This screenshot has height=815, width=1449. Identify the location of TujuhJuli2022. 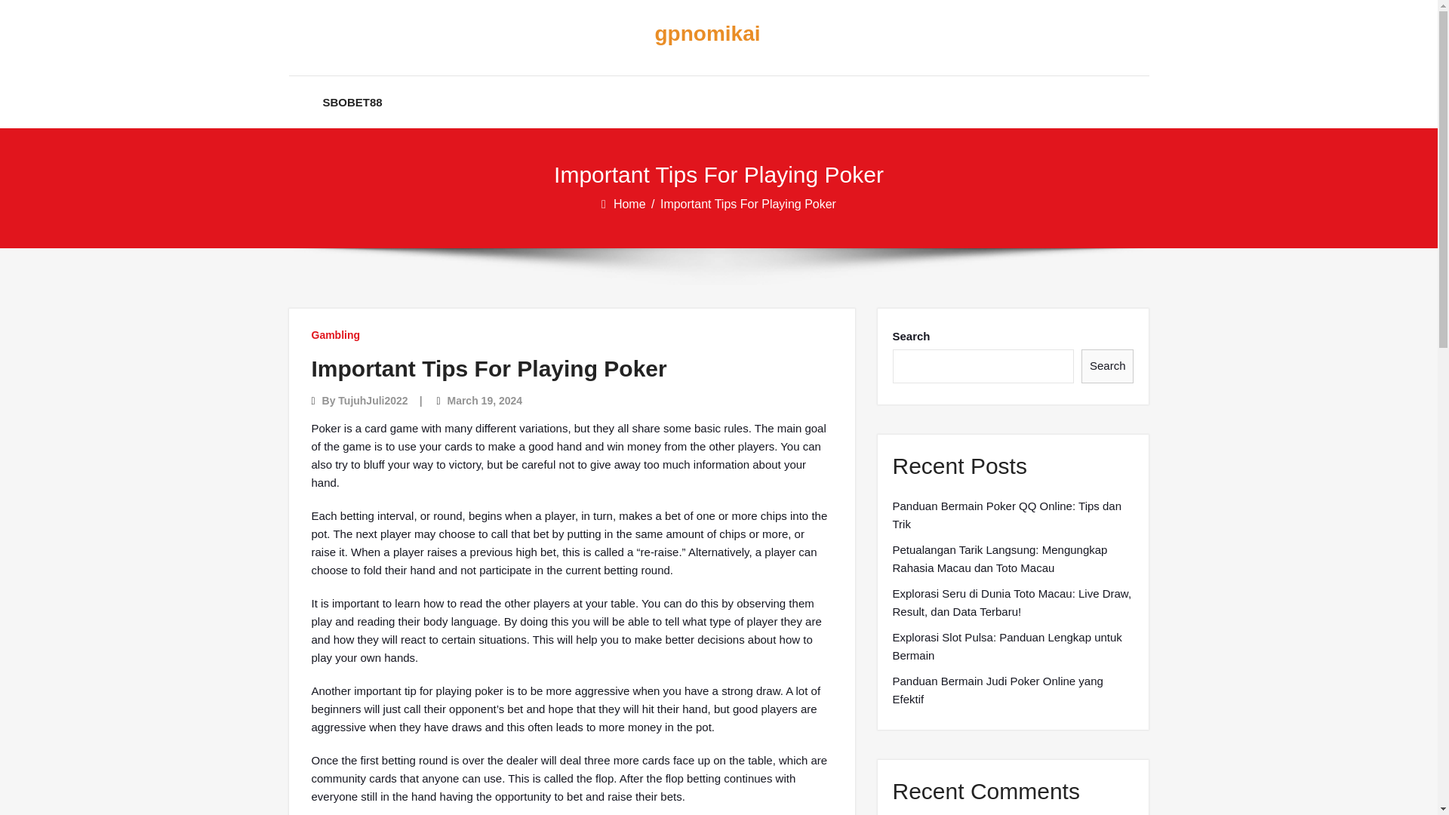
(372, 400).